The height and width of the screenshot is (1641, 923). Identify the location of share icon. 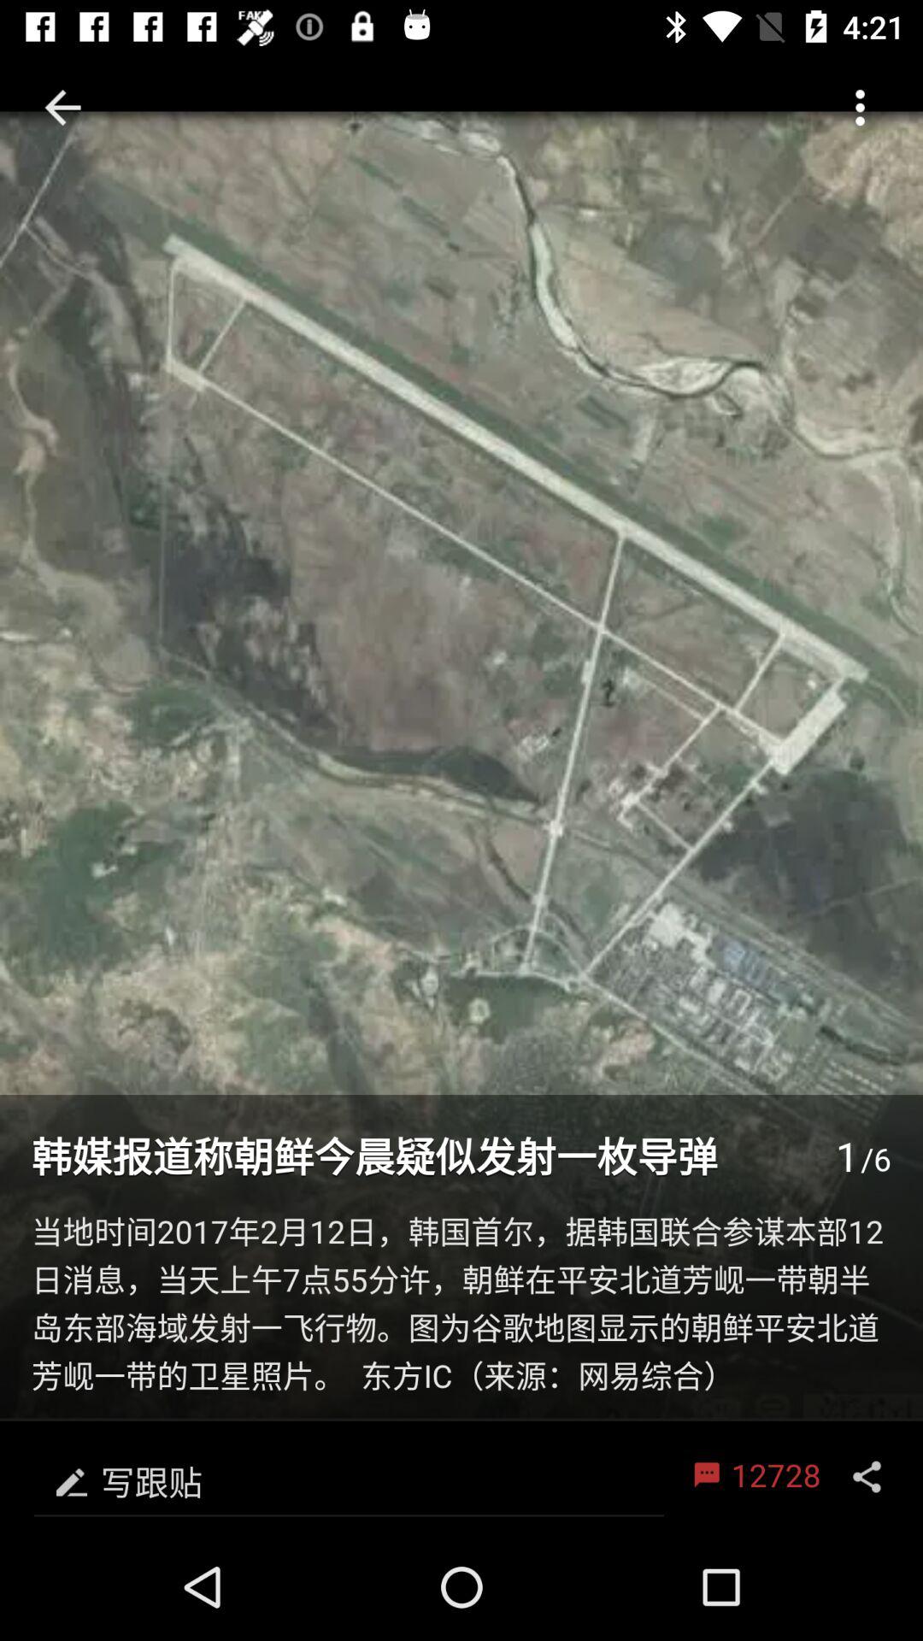
(867, 1477).